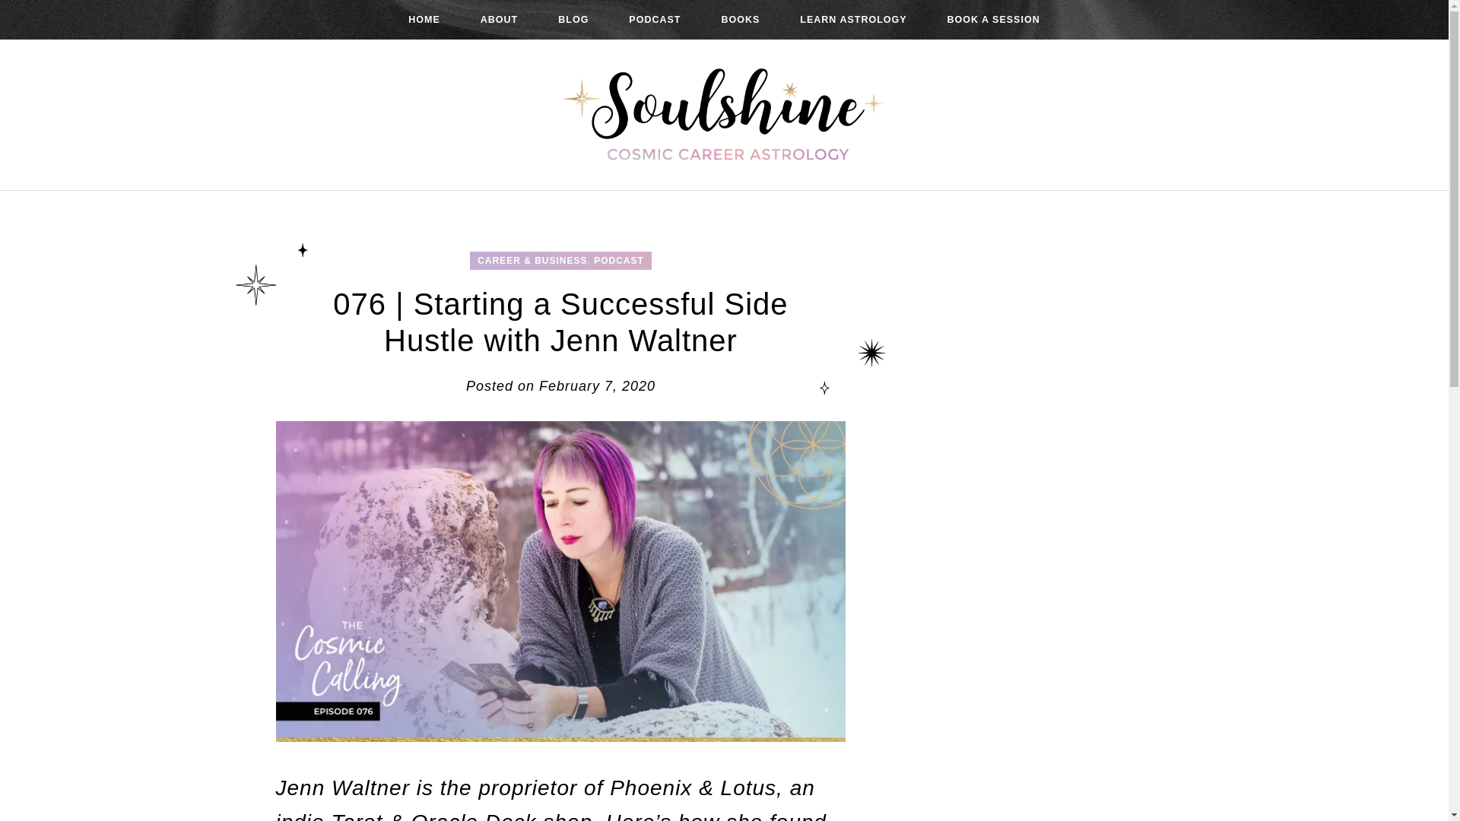 The height and width of the screenshot is (821, 1460). I want to click on PODCAST, so click(654, 20).